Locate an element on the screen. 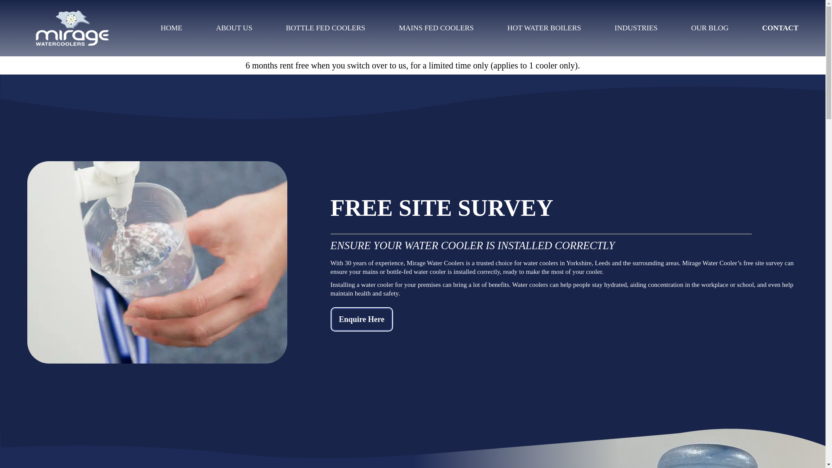 The image size is (832, 468). ABOUT US is located at coordinates (234, 28).